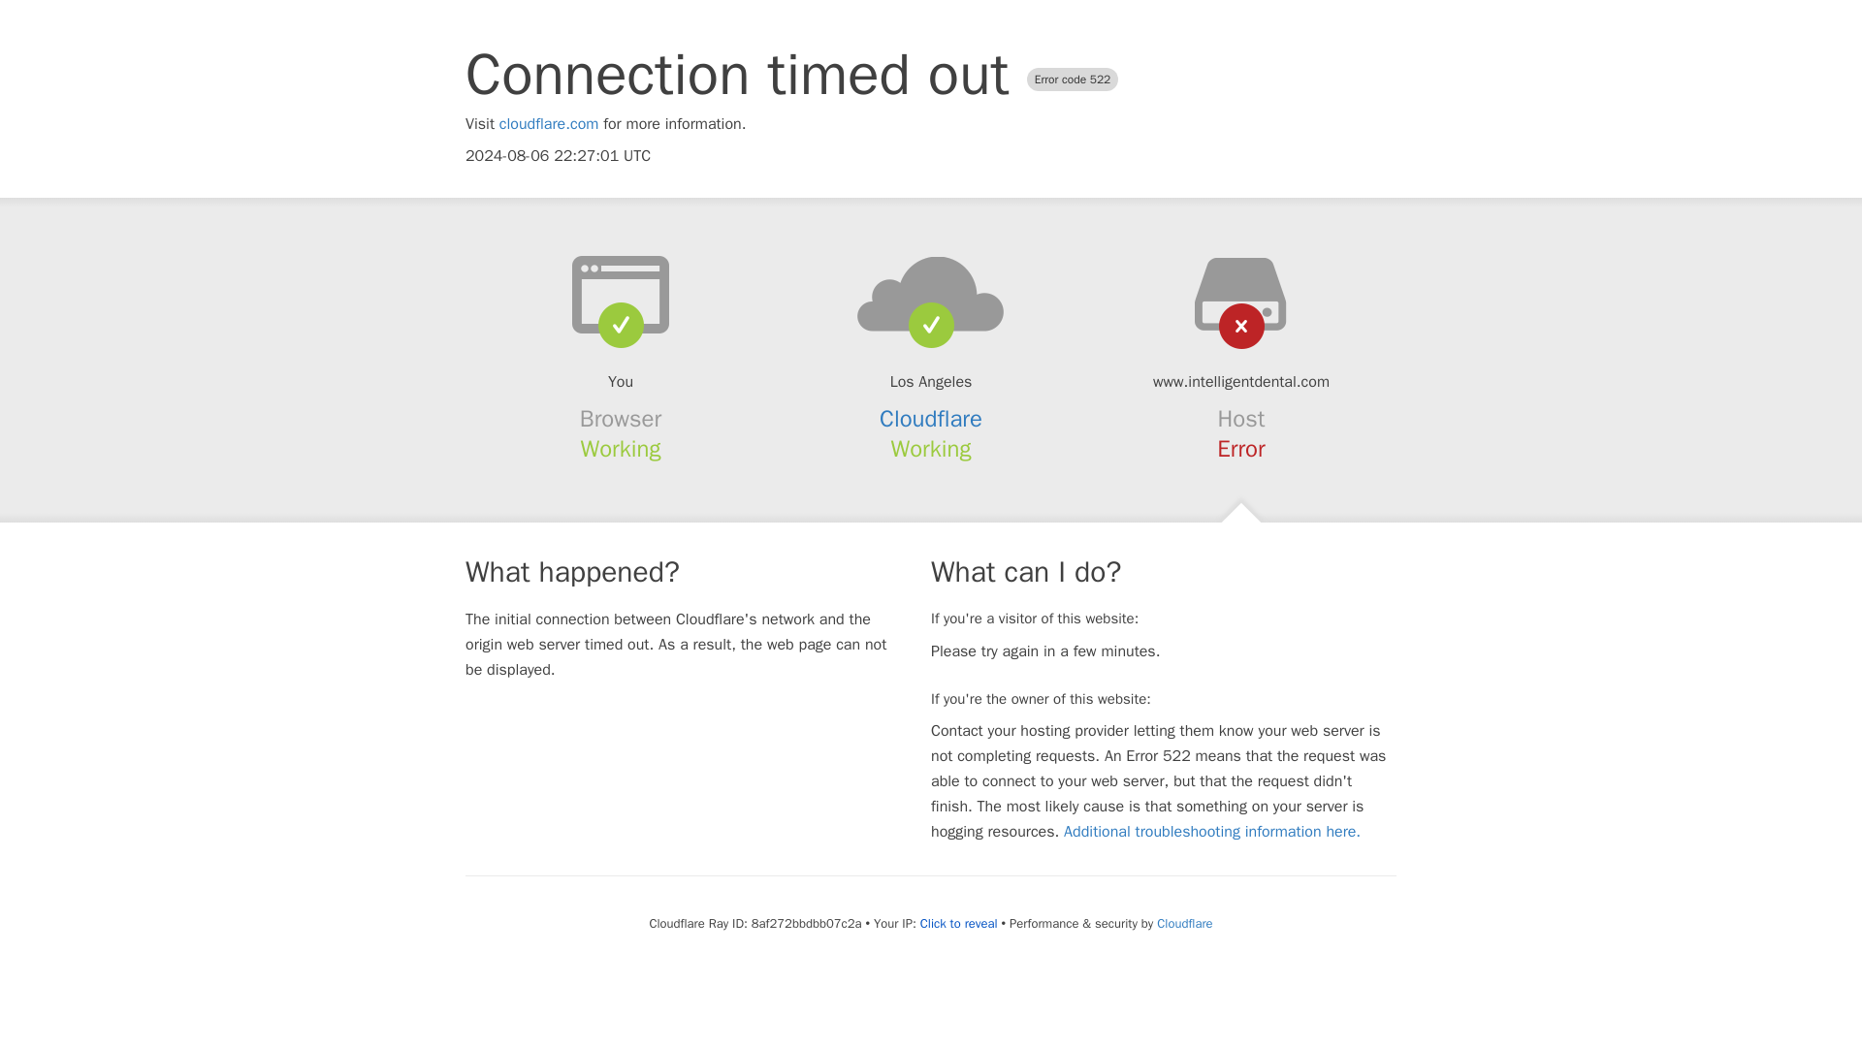  Describe the element at coordinates (1183, 923) in the screenshot. I see `Cloudflare` at that location.